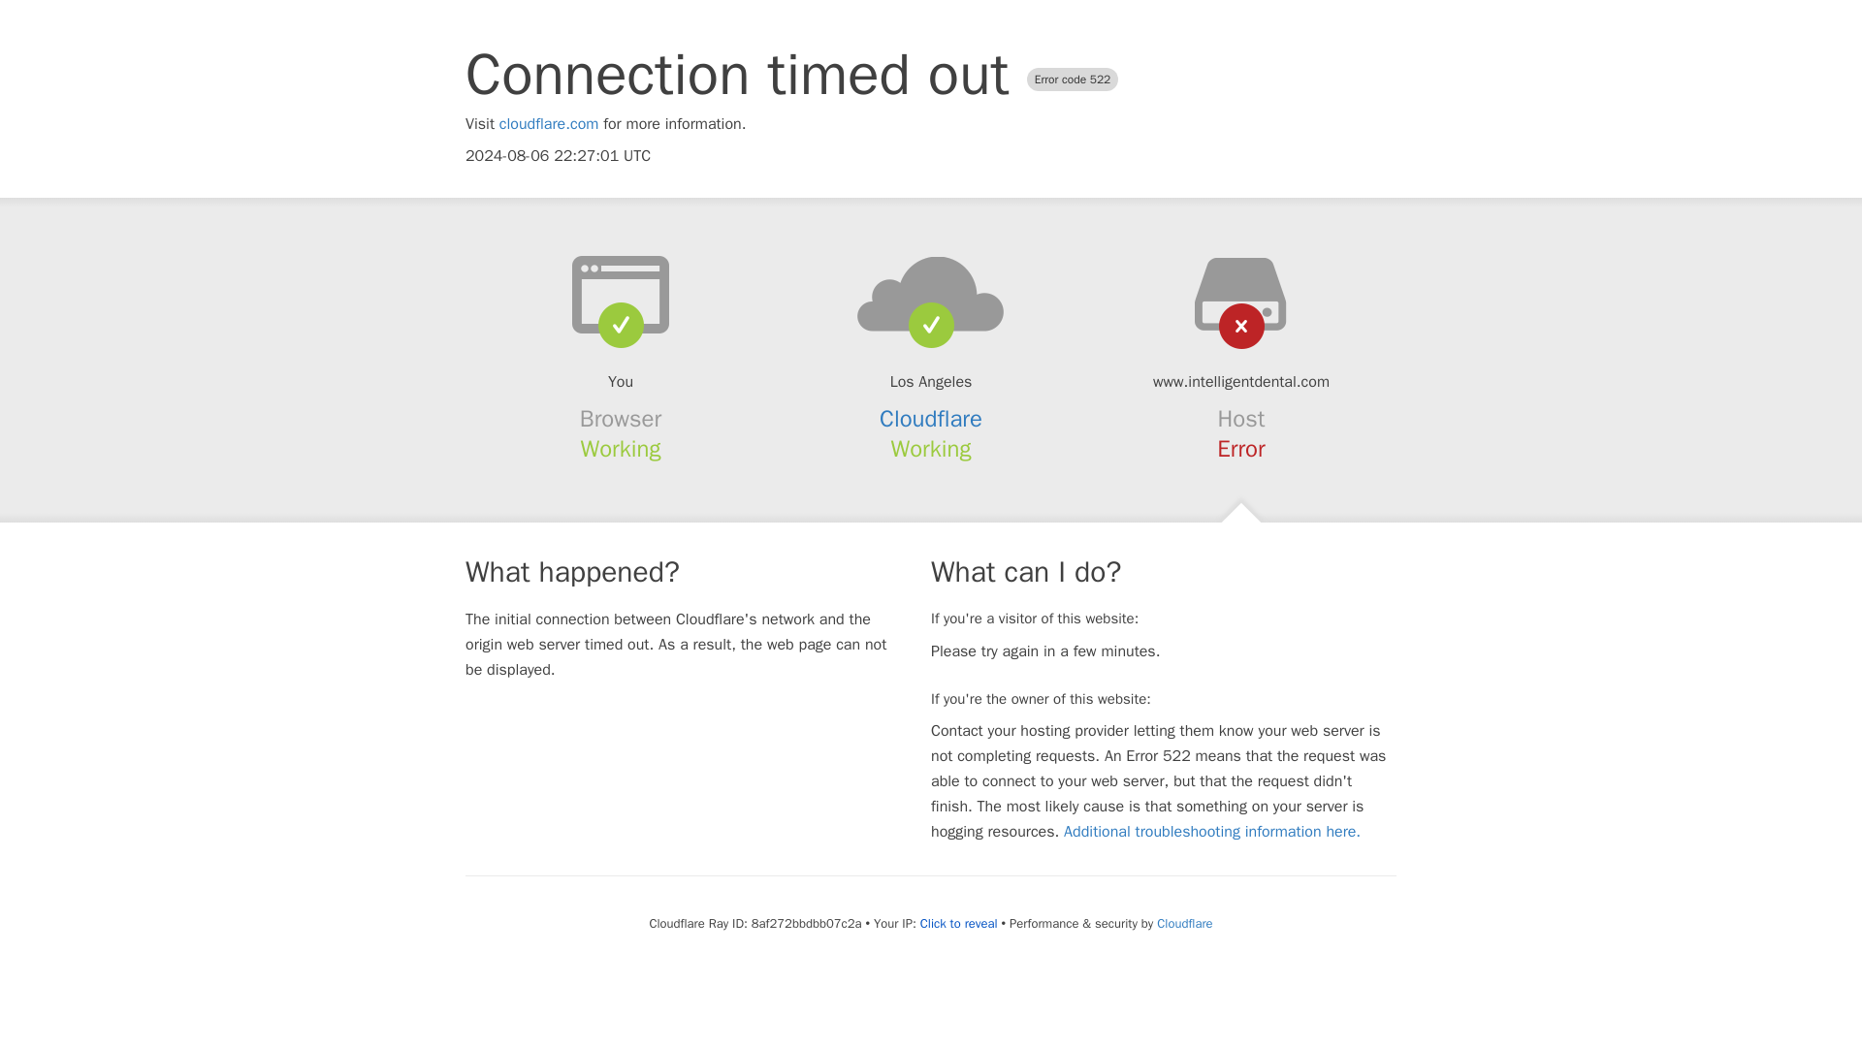  Describe the element at coordinates (1183, 923) in the screenshot. I see `Cloudflare` at that location.